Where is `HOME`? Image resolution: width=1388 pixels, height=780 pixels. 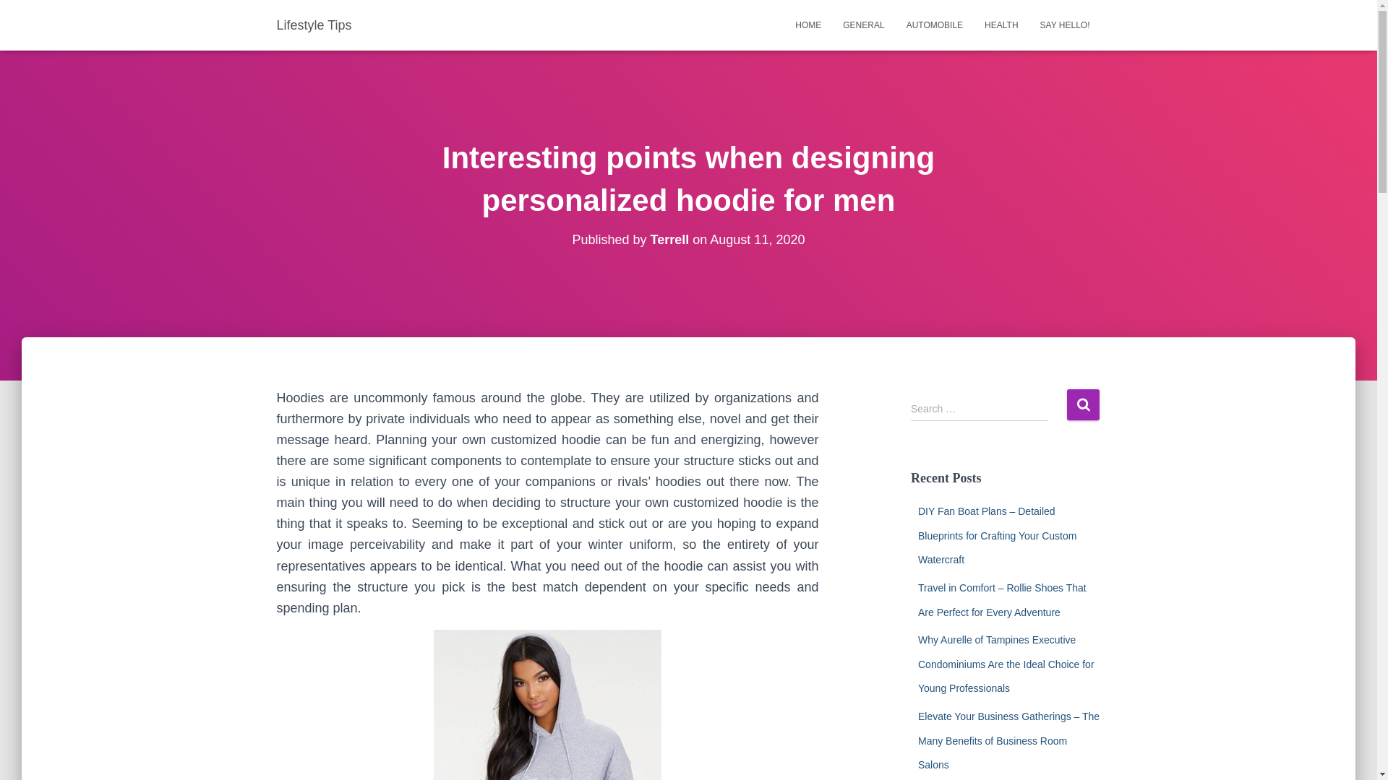
HOME is located at coordinates (807, 25).